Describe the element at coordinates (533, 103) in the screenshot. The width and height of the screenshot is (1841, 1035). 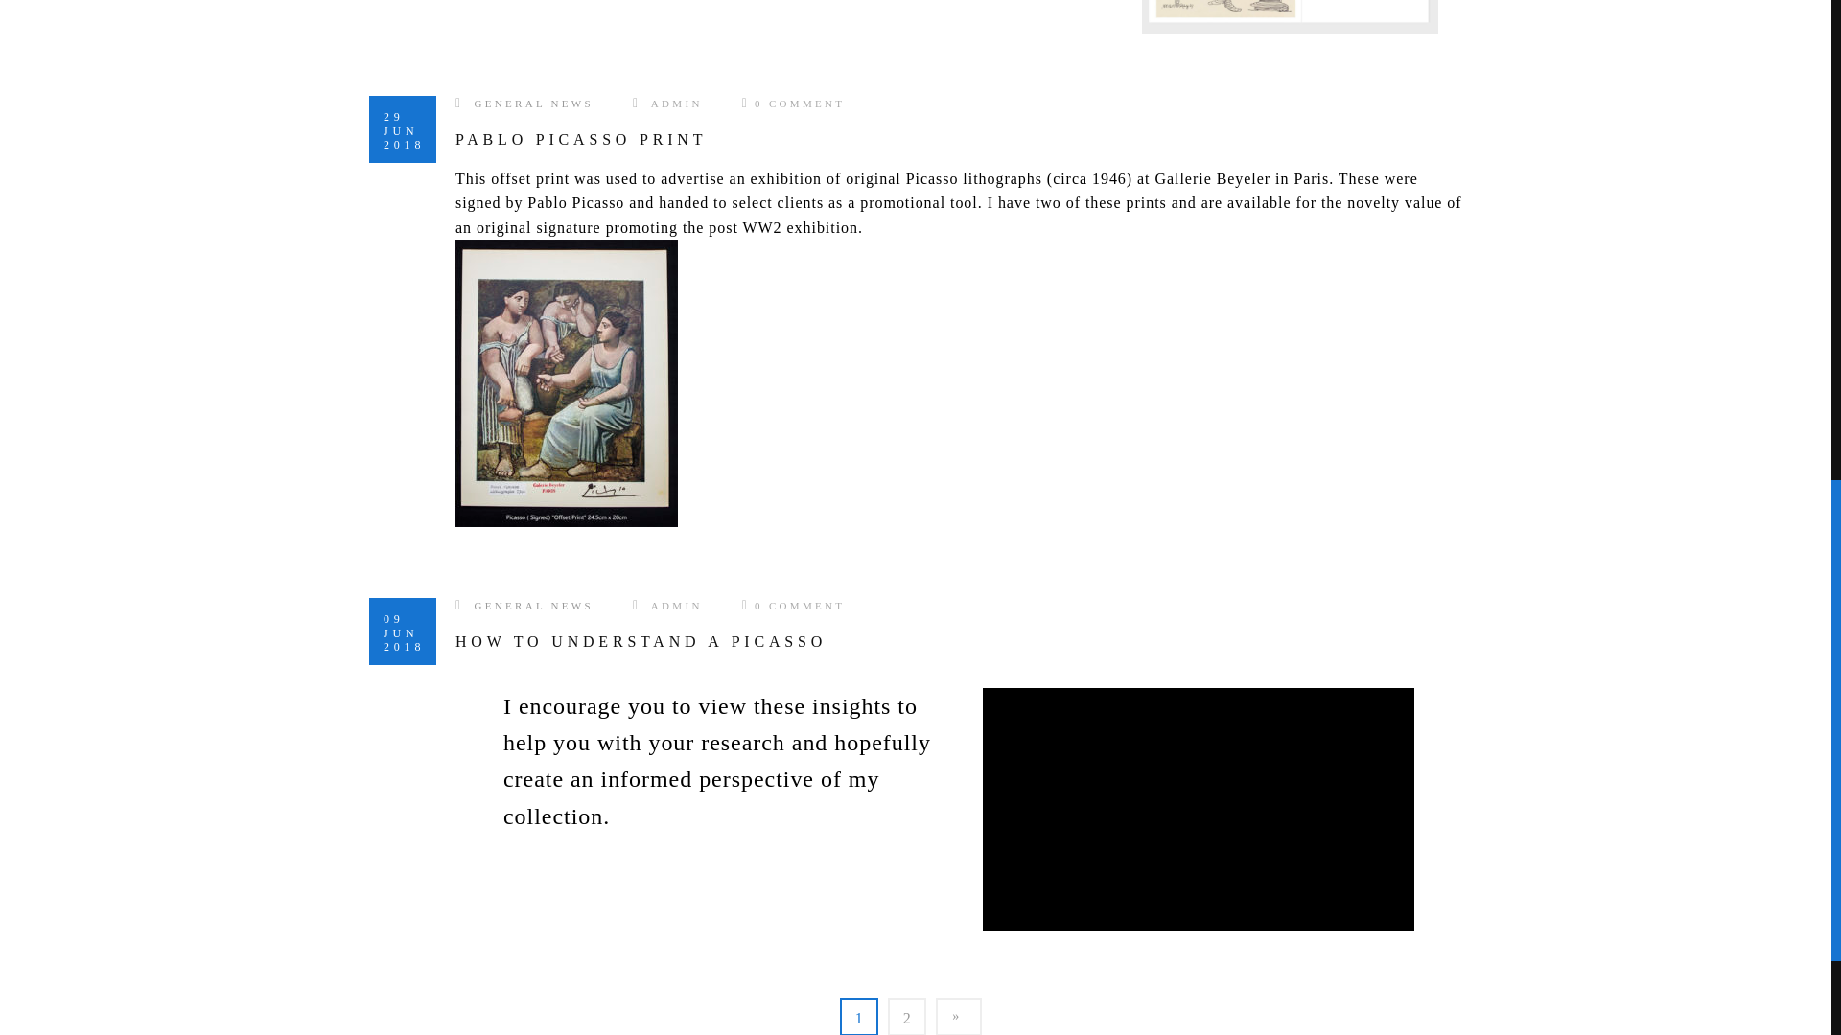
I see `GENERAL NEWS` at that location.